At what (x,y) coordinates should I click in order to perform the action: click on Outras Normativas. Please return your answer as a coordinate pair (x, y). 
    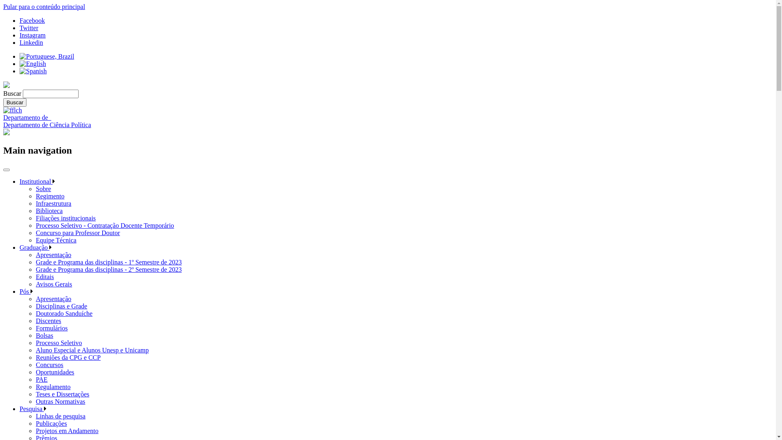
    Looking at the image, I should click on (60, 402).